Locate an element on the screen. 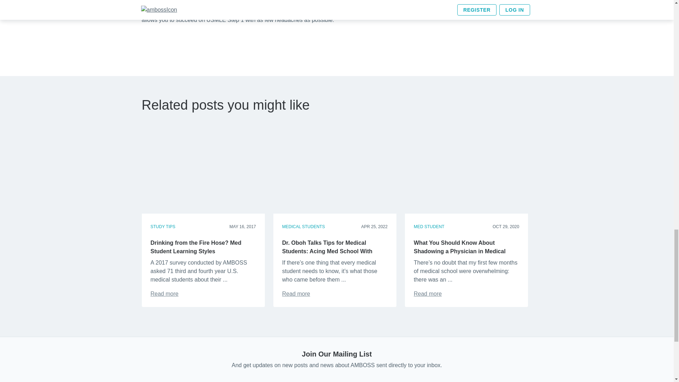 The width and height of the screenshot is (679, 382). Read more is located at coordinates (296, 294).